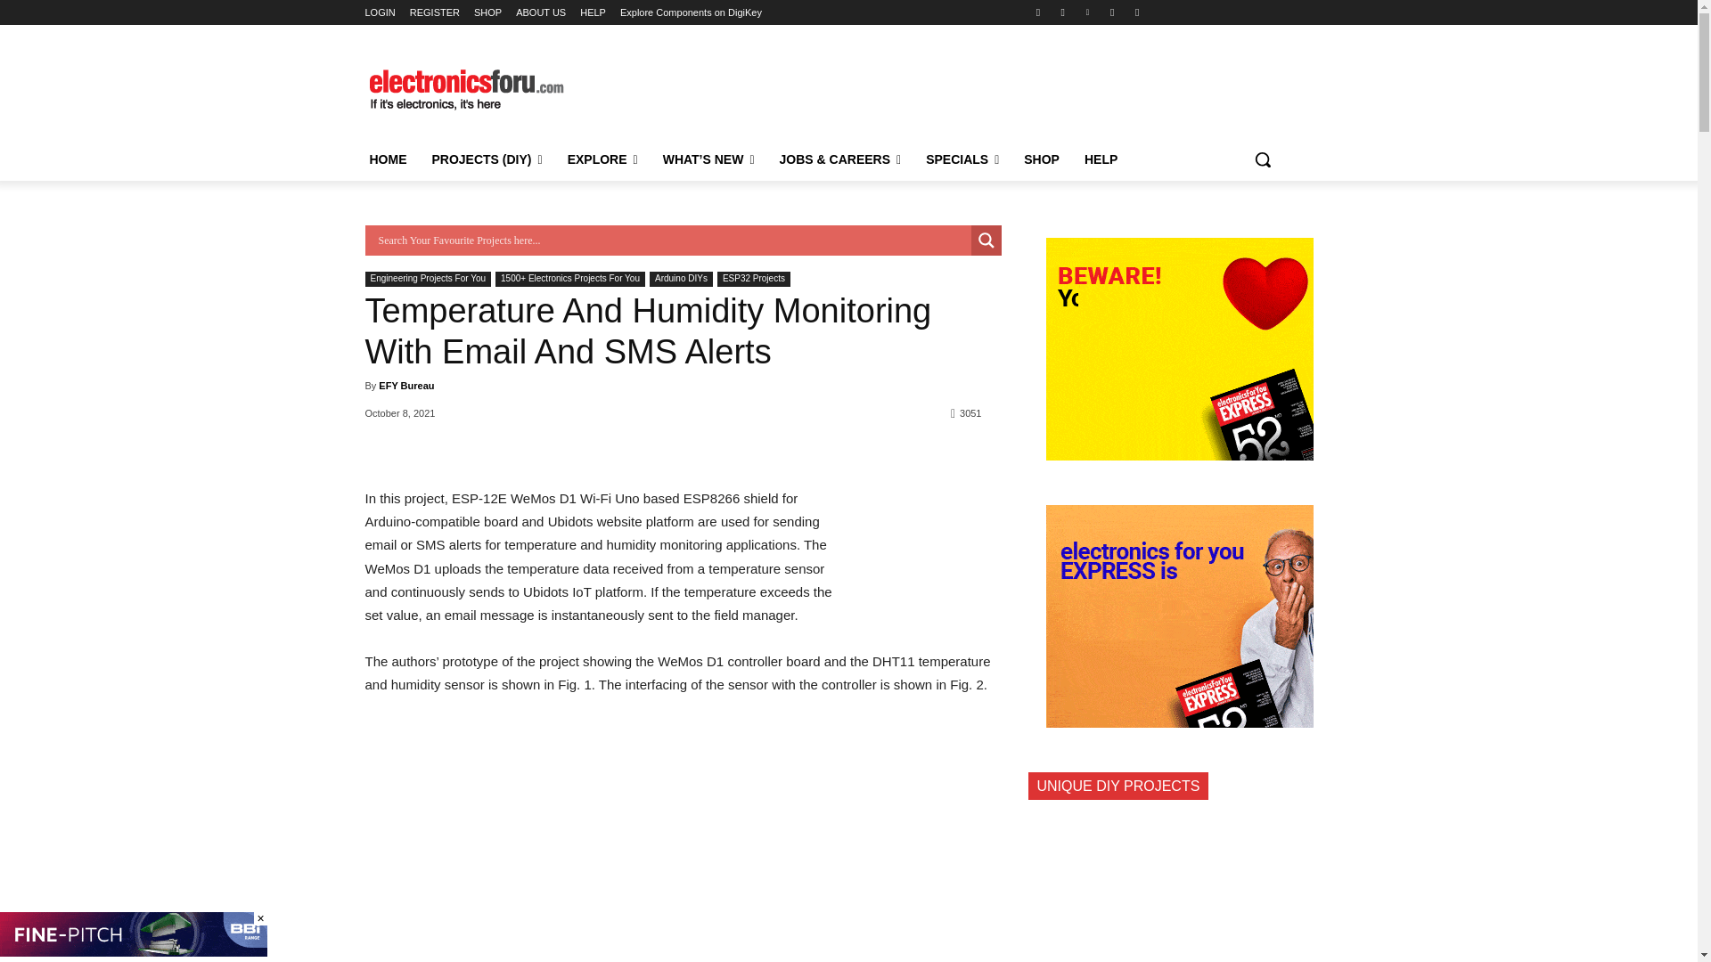  What do you see at coordinates (1037, 12) in the screenshot?
I see `Facebook` at bounding box center [1037, 12].